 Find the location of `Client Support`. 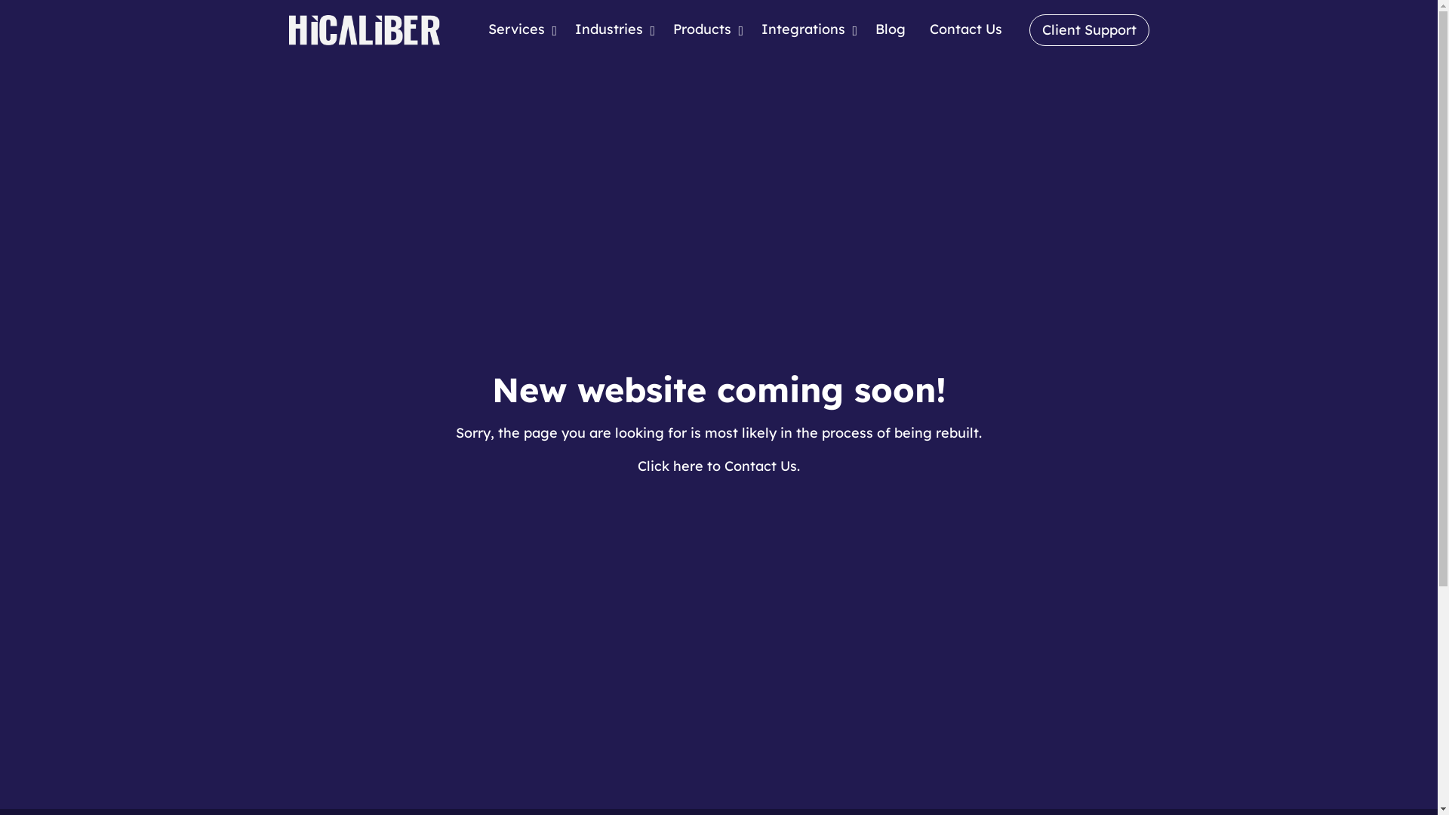

Client Support is located at coordinates (1090, 30).